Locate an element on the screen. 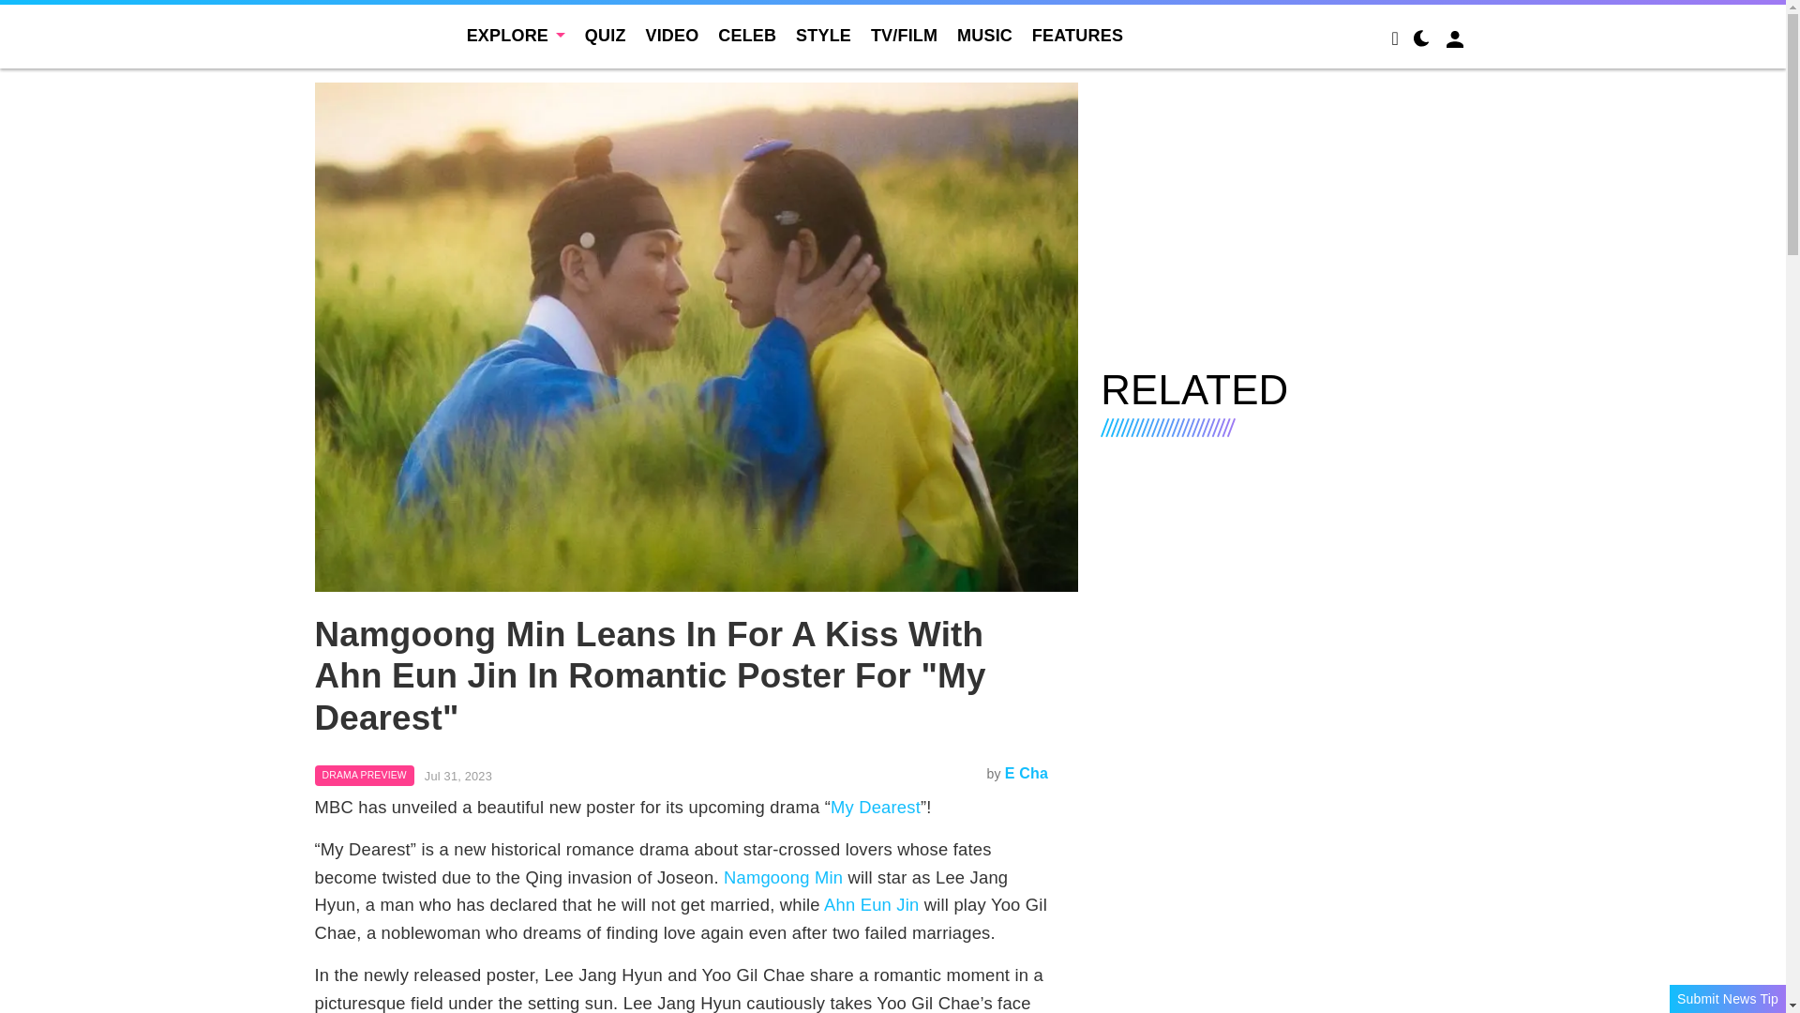 Image resolution: width=1800 pixels, height=1013 pixels. Articles by E Cha is located at coordinates (1026, 773).